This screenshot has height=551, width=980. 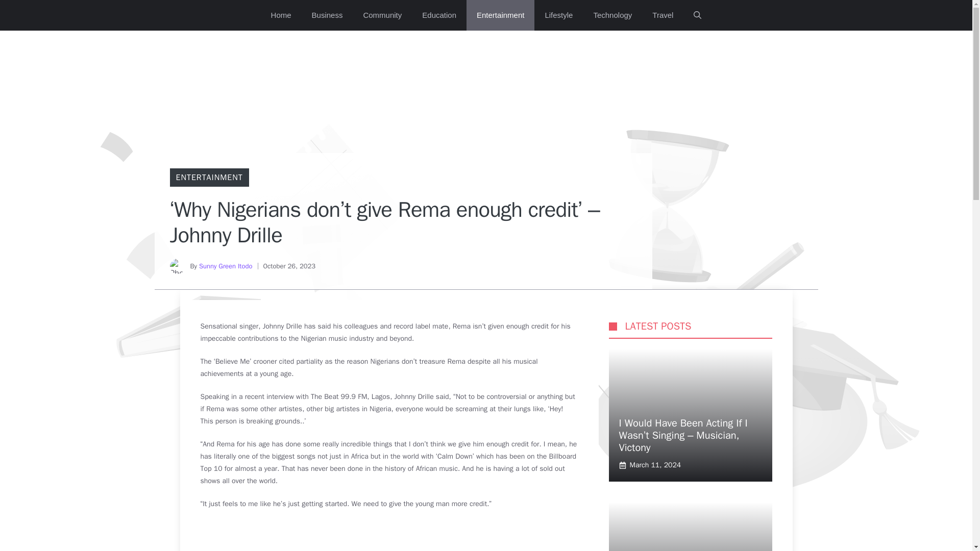 What do you see at coordinates (558, 15) in the screenshot?
I see `Lifestyle` at bounding box center [558, 15].